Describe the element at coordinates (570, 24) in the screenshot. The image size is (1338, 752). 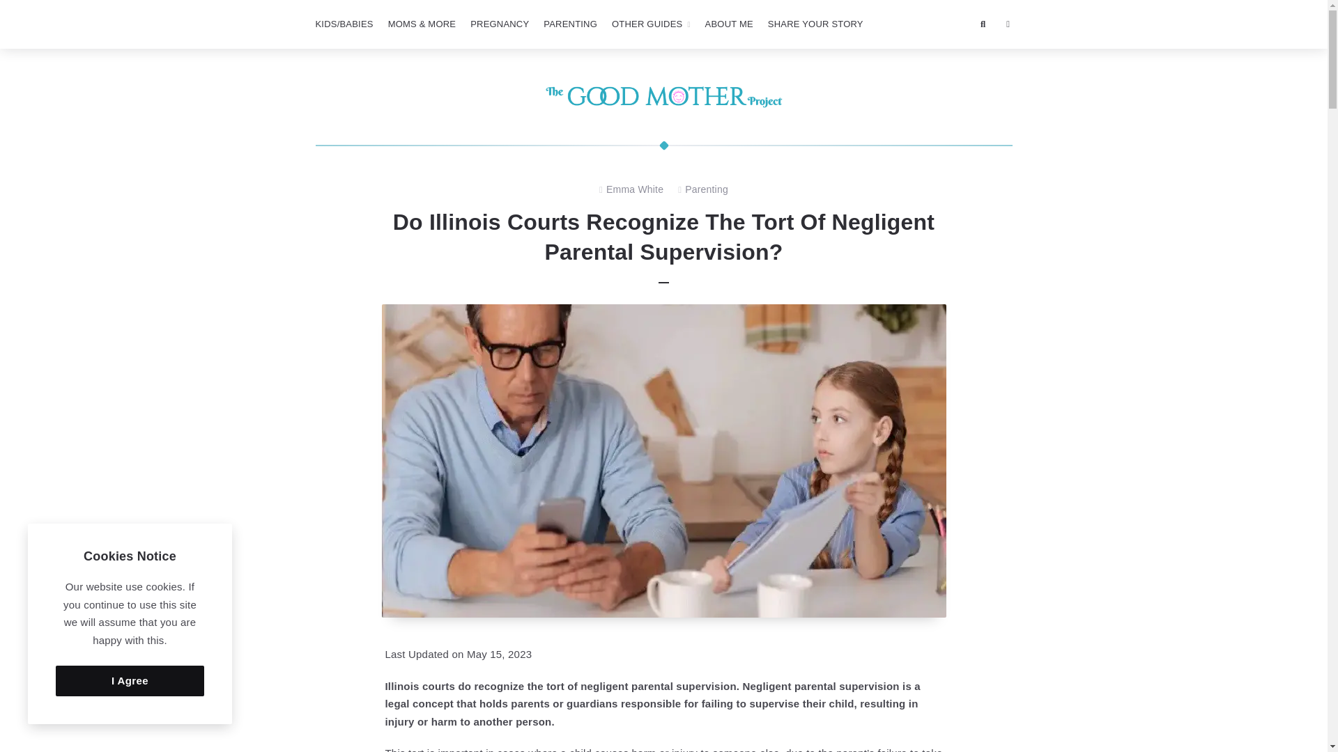
I see `PARENTING` at that location.